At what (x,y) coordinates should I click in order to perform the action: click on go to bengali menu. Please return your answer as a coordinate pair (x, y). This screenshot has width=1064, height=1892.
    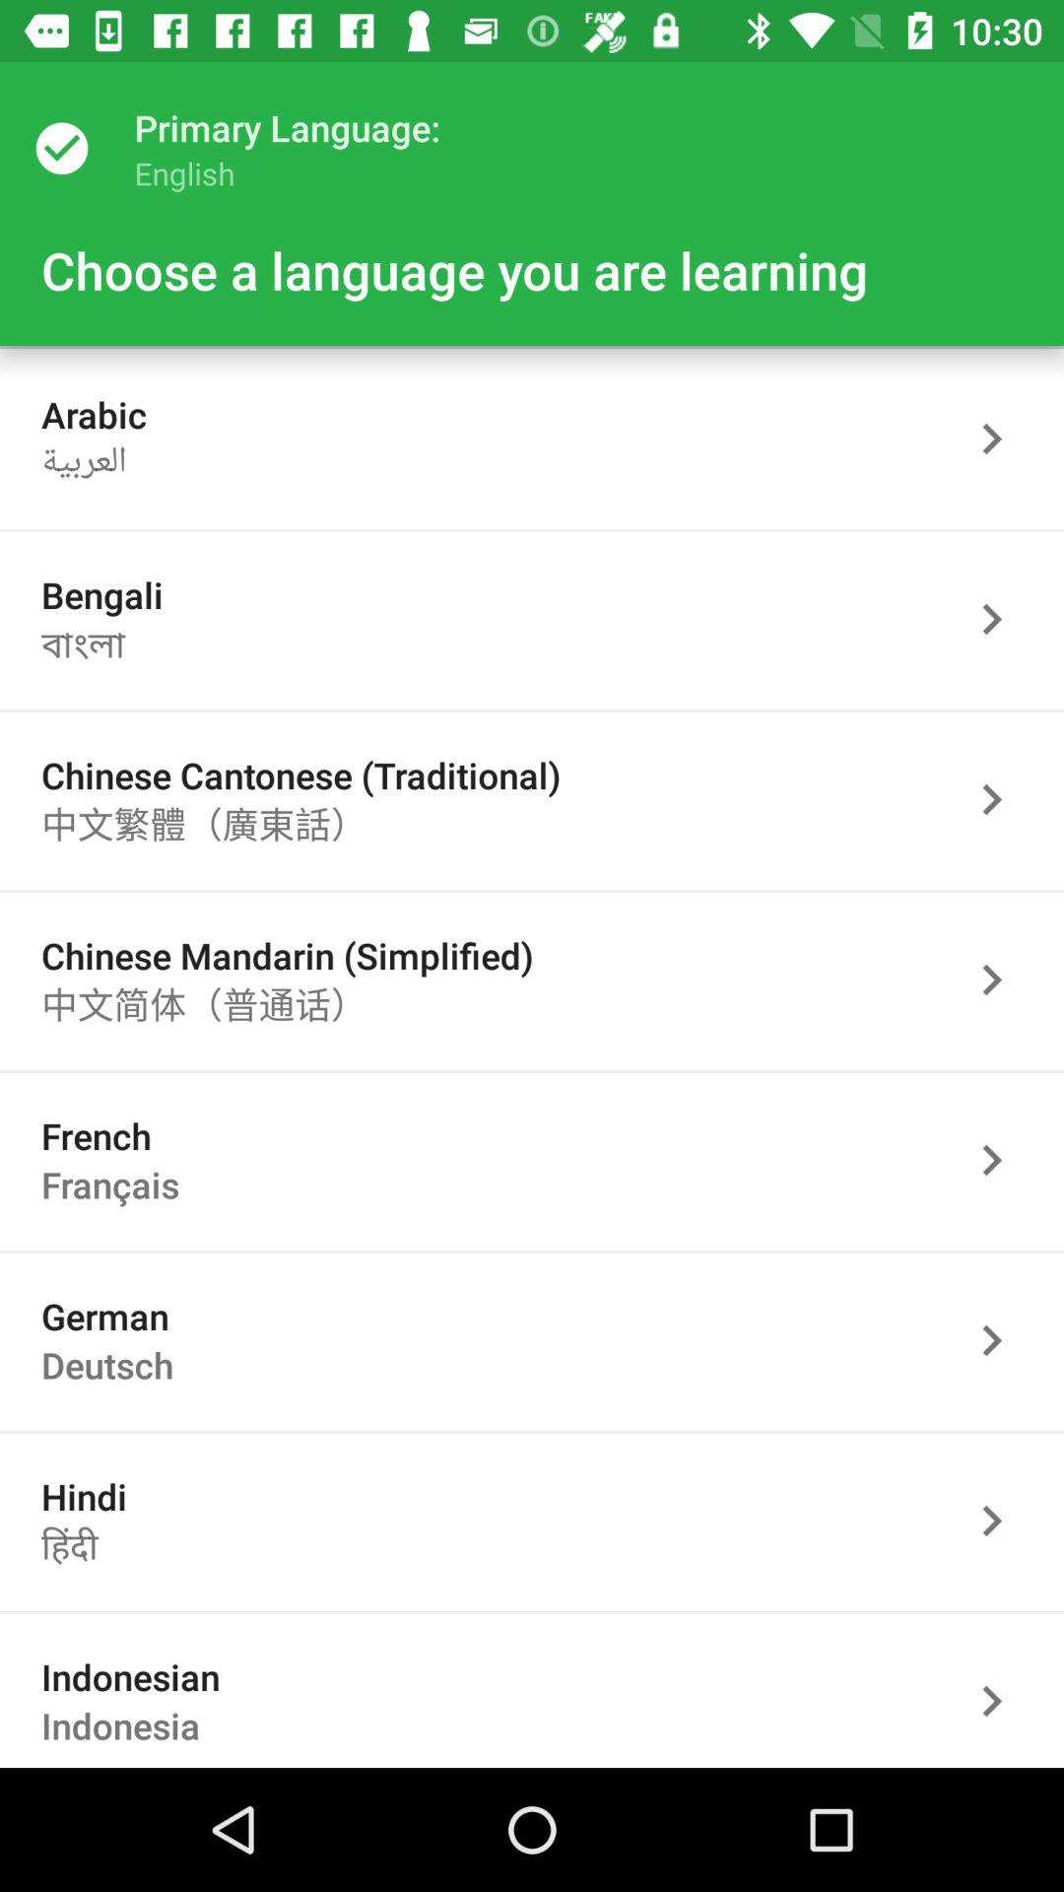
    Looking at the image, I should click on (1002, 619).